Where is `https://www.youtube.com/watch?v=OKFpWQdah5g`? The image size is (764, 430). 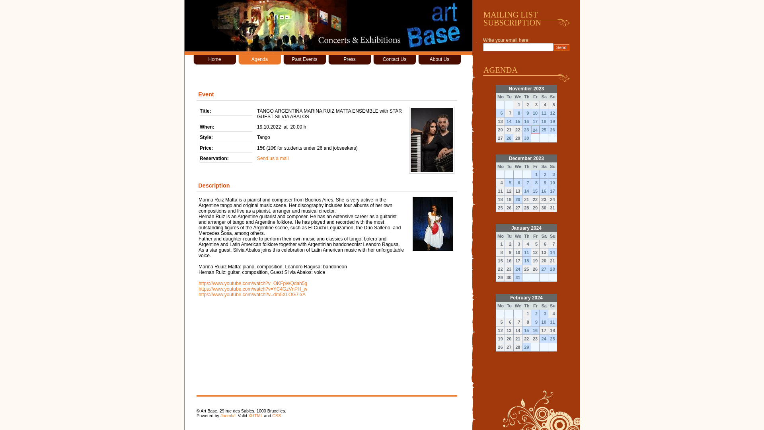
https://www.youtube.com/watch?v=OKFpWQdah5g is located at coordinates (253, 283).